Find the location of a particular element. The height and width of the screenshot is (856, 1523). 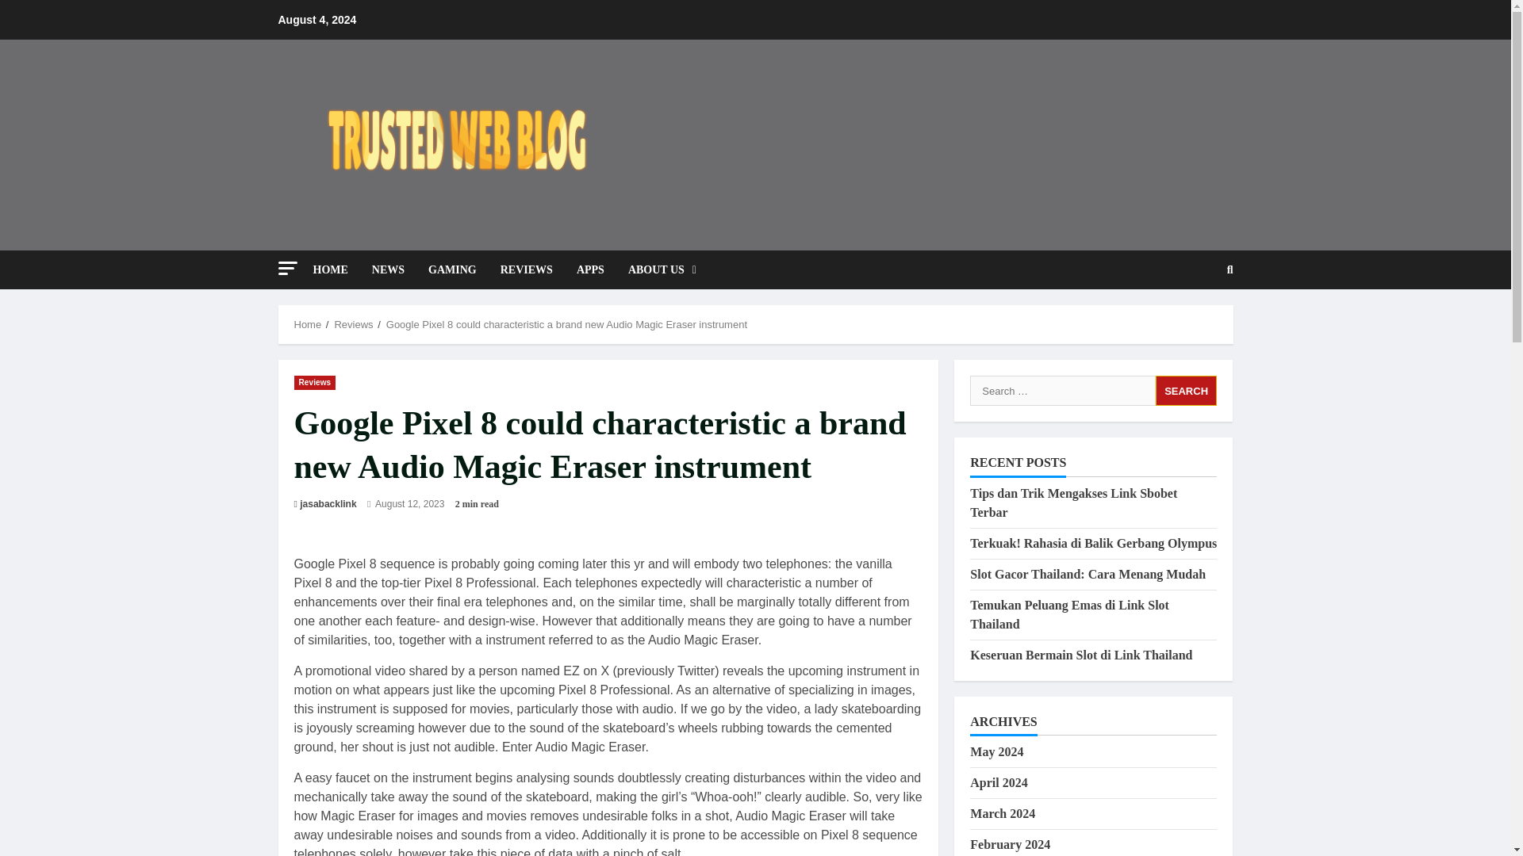

NEWS is located at coordinates (387, 269).